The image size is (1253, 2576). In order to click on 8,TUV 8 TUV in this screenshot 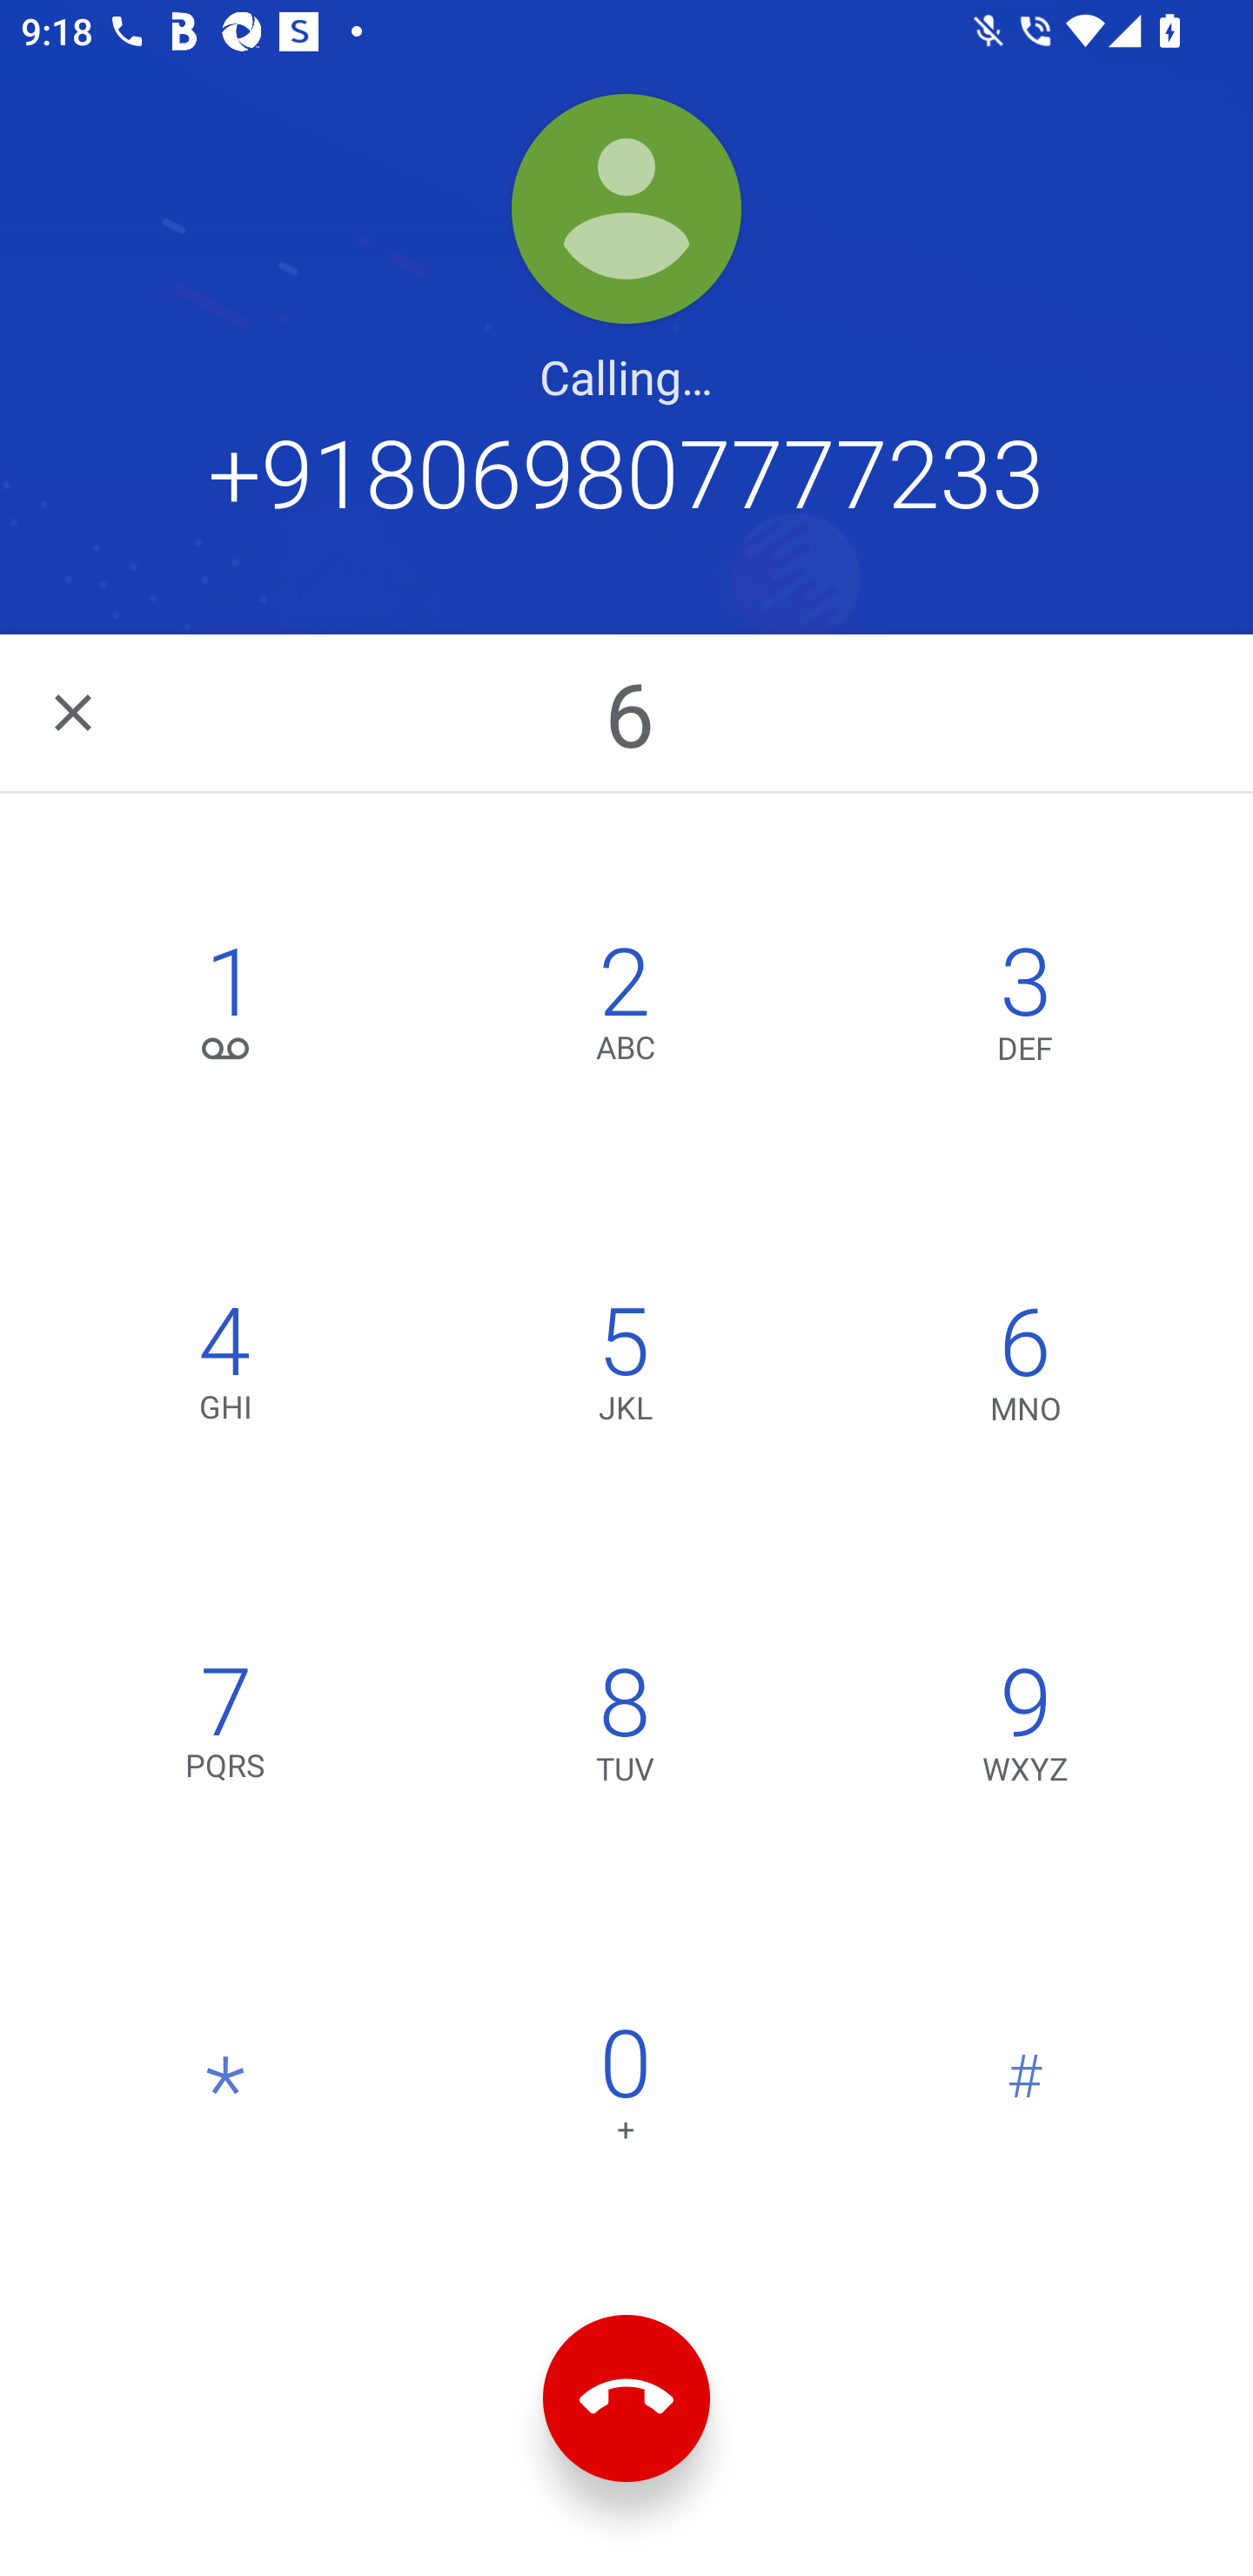, I will do `click(625, 1730)`.